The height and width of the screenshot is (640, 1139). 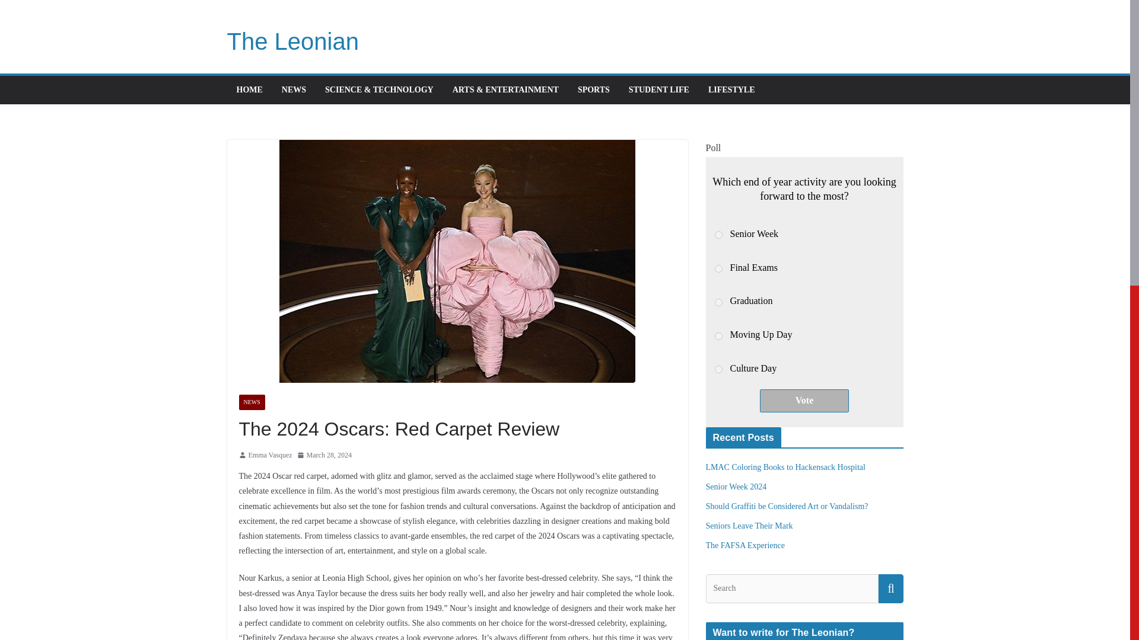 What do you see at coordinates (324, 455) in the screenshot?
I see `9:45 am` at bounding box center [324, 455].